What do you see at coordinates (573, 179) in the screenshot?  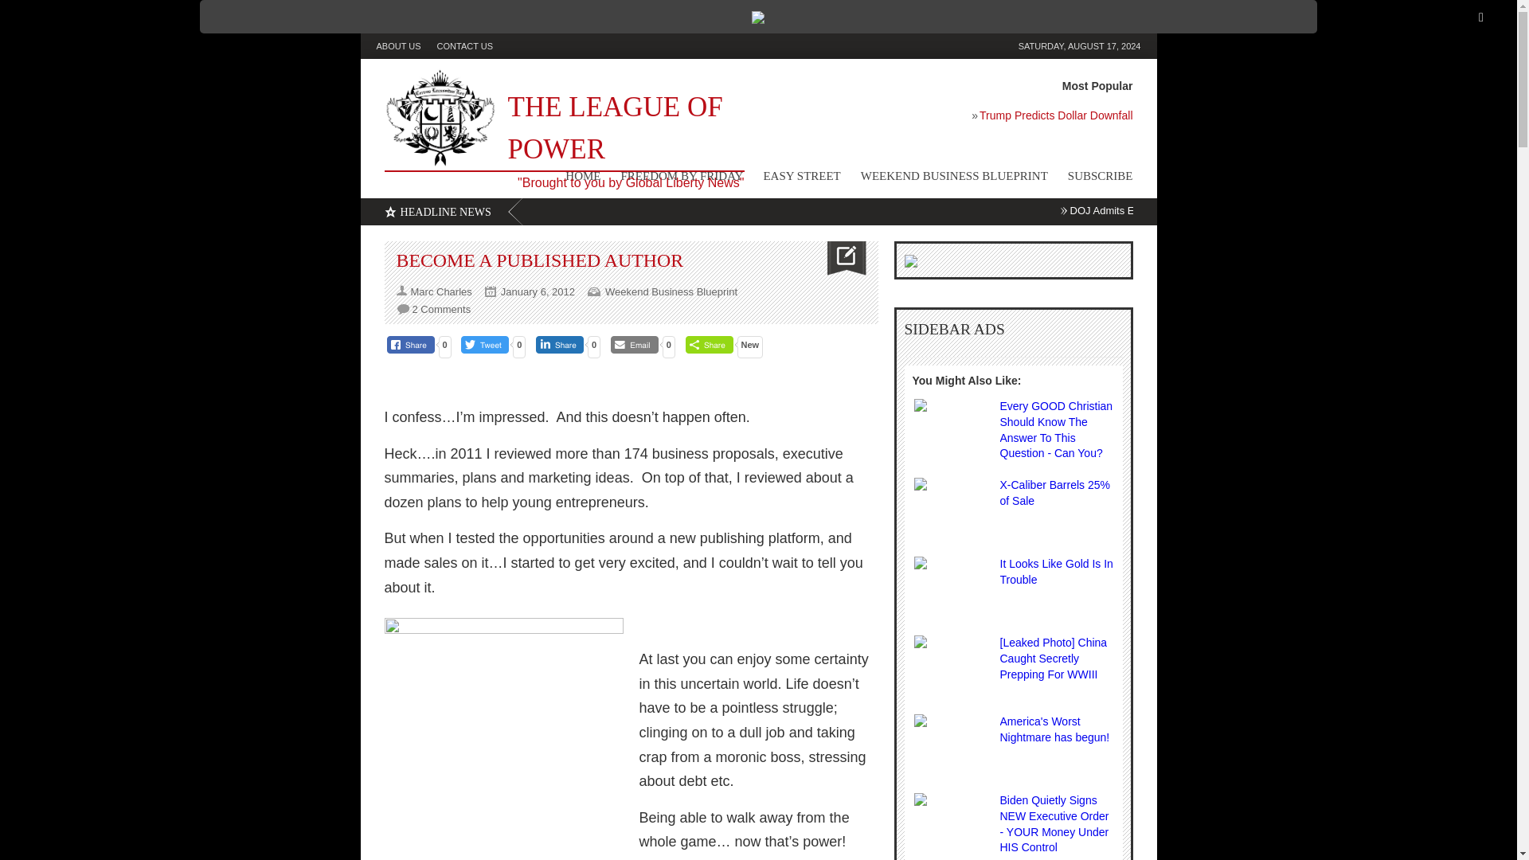 I see `HOME` at bounding box center [573, 179].